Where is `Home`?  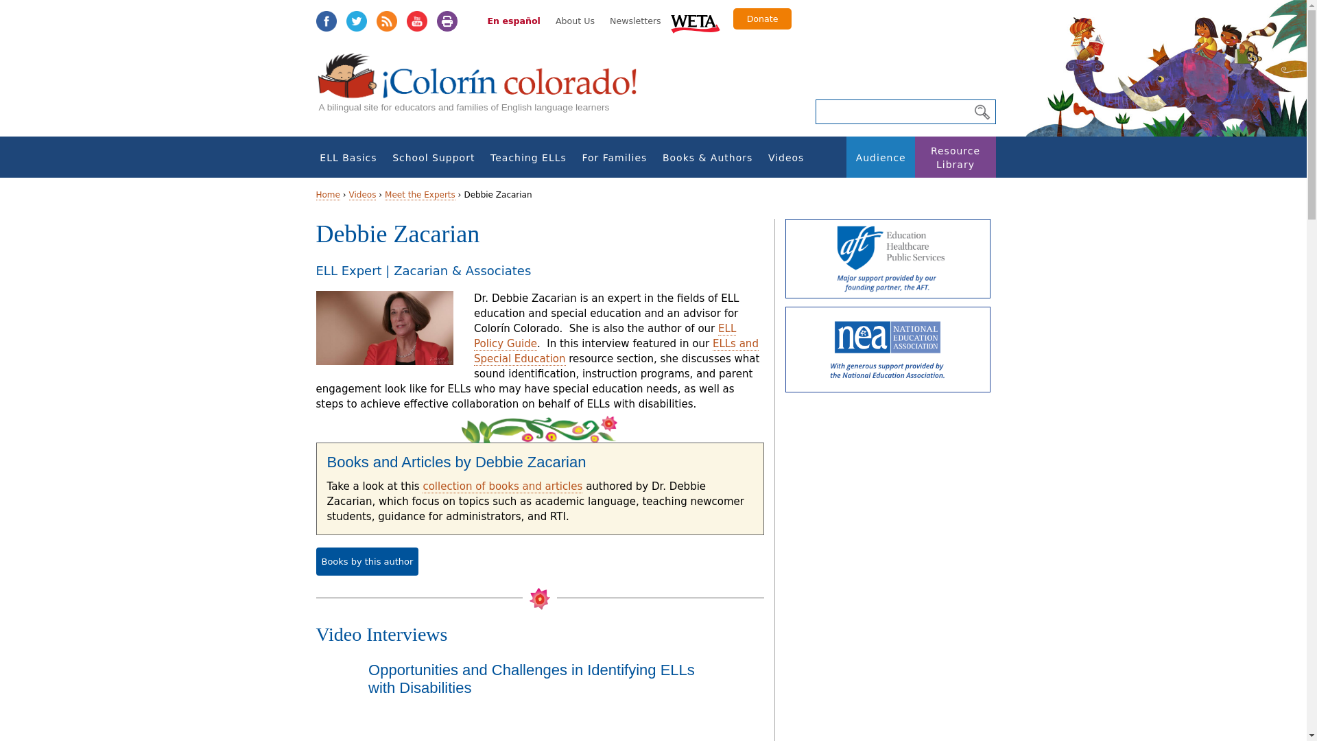
Home is located at coordinates (484, 89).